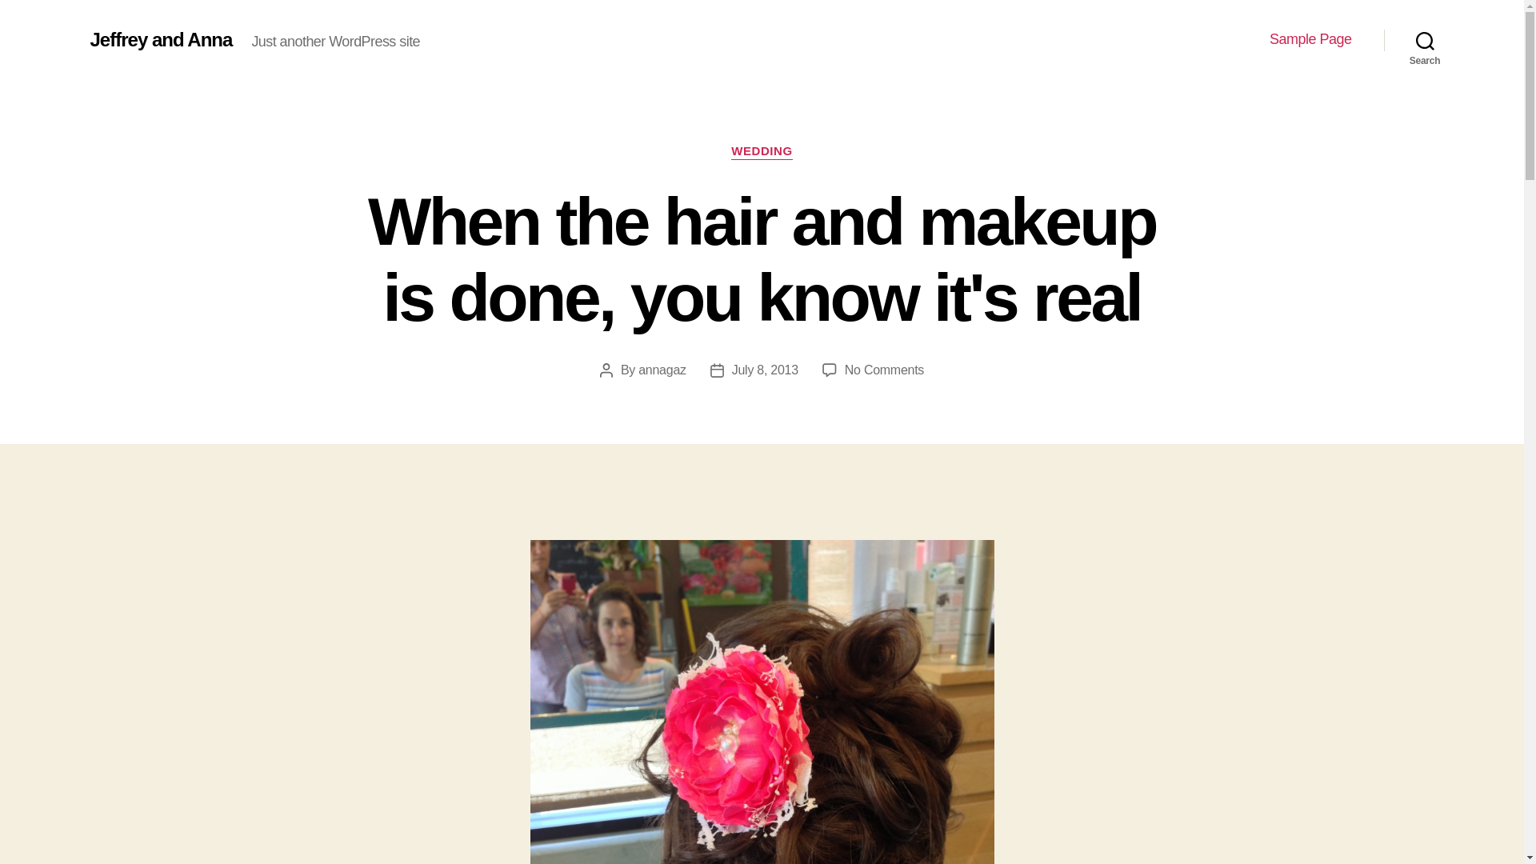  What do you see at coordinates (762, 152) in the screenshot?
I see `WEDDING` at bounding box center [762, 152].